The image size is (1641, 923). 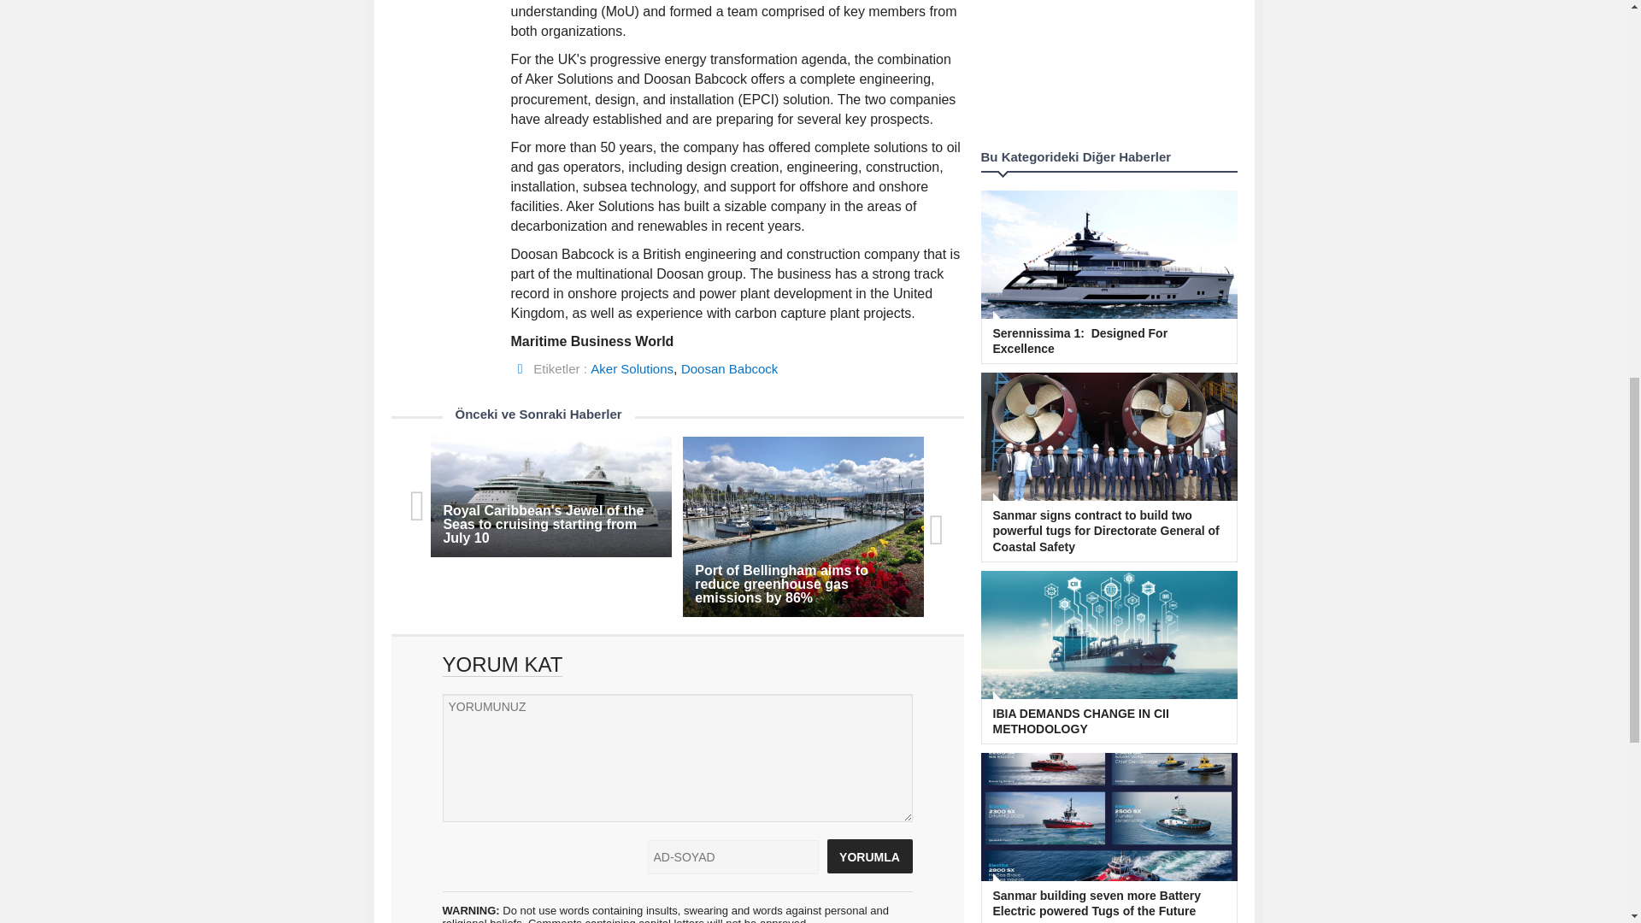 What do you see at coordinates (869, 855) in the screenshot?
I see `YORUMLA` at bounding box center [869, 855].